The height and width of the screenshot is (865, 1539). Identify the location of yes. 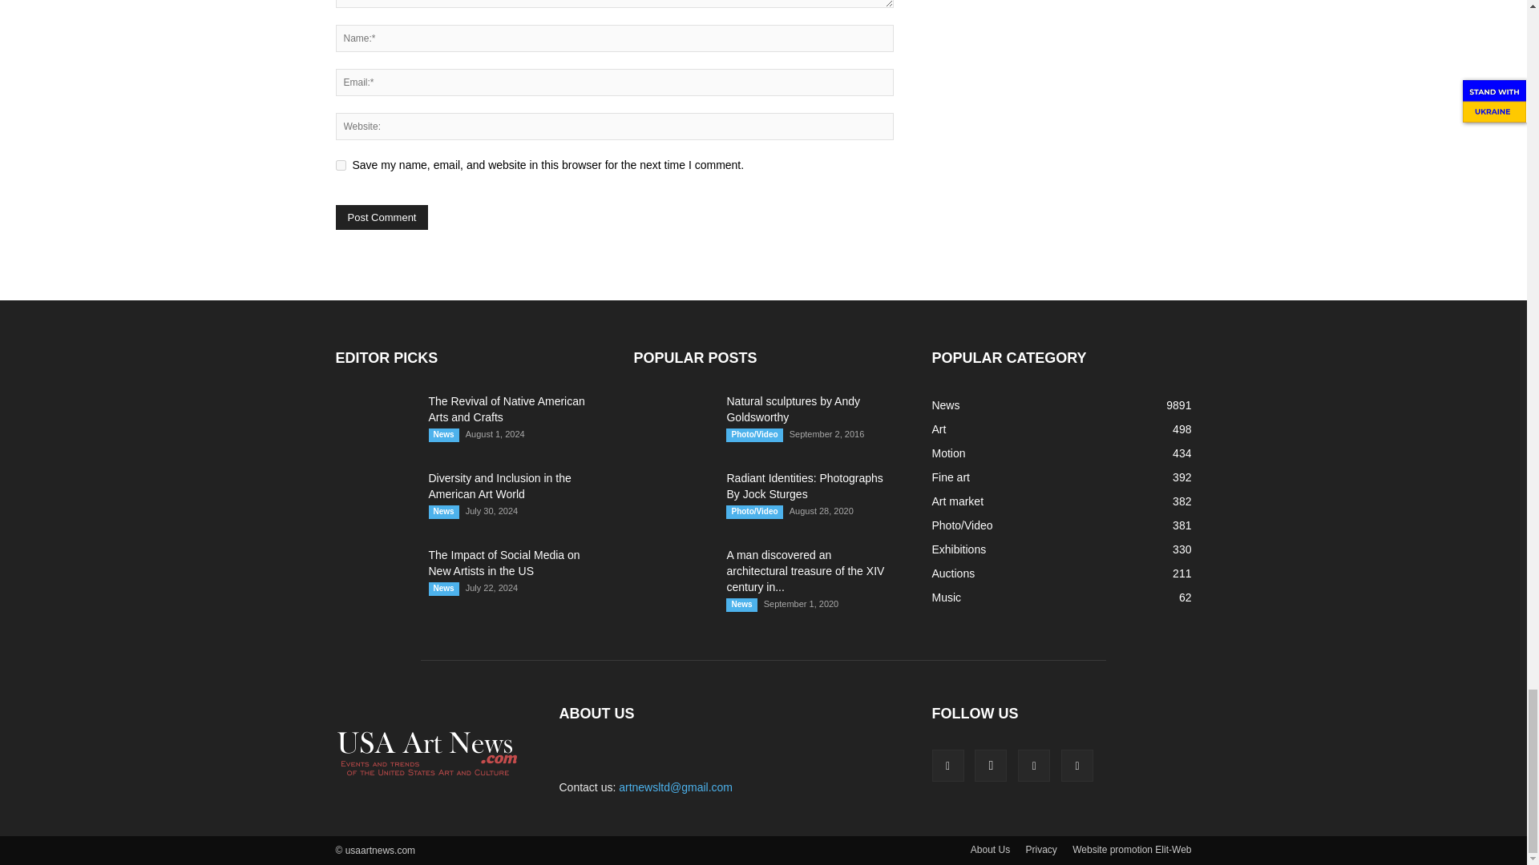
(340, 165).